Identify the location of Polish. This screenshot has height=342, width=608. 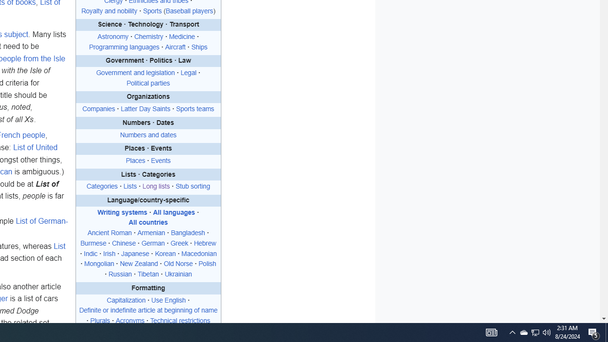
(207, 264).